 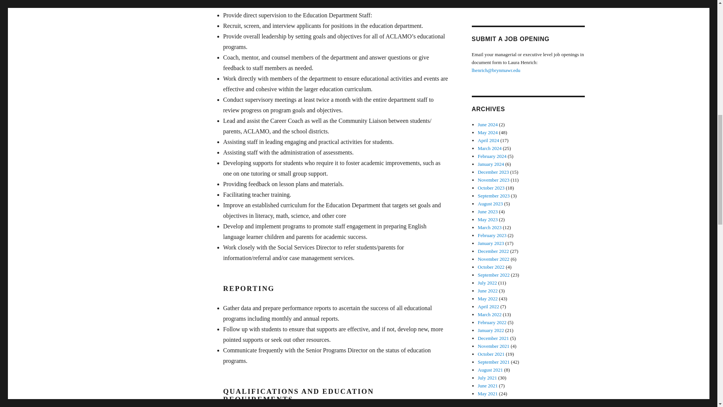 What do you see at coordinates (491, 243) in the screenshot?
I see `January 2023` at bounding box center [491, 243].